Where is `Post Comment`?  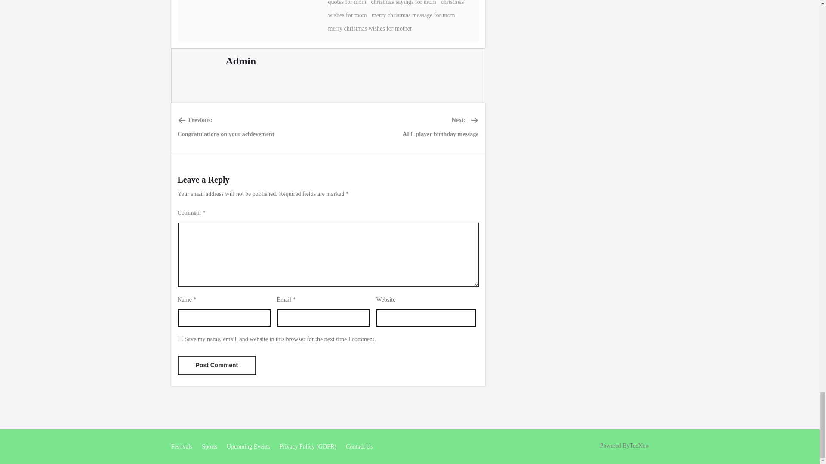 Post Comment is located at coordinates (217, 365).